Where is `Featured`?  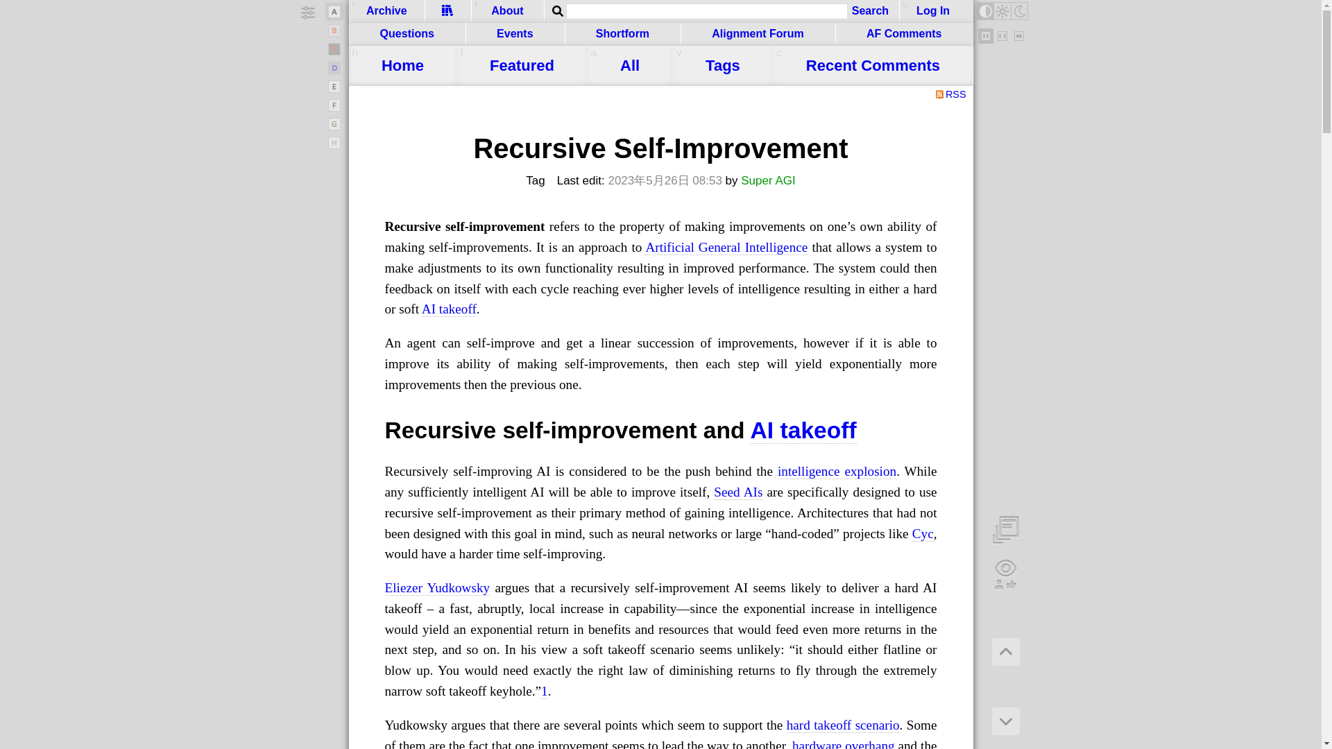
Featured is located at coordinates (522, 65).